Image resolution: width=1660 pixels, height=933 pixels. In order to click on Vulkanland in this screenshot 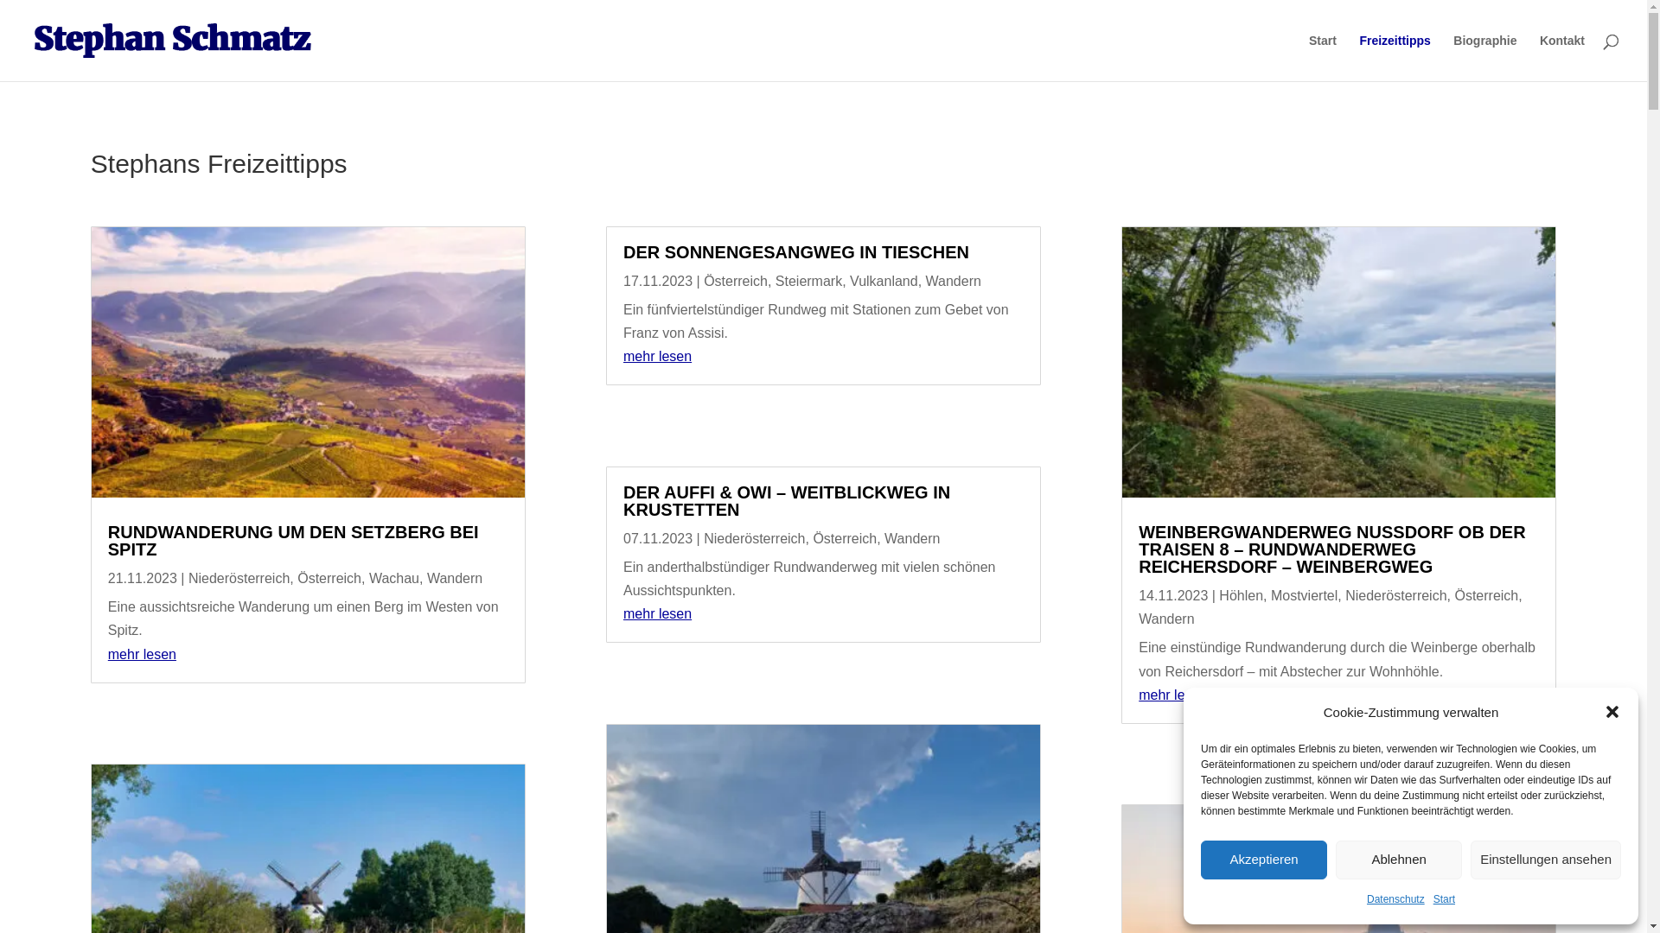, I will do `click(884, 282)`.